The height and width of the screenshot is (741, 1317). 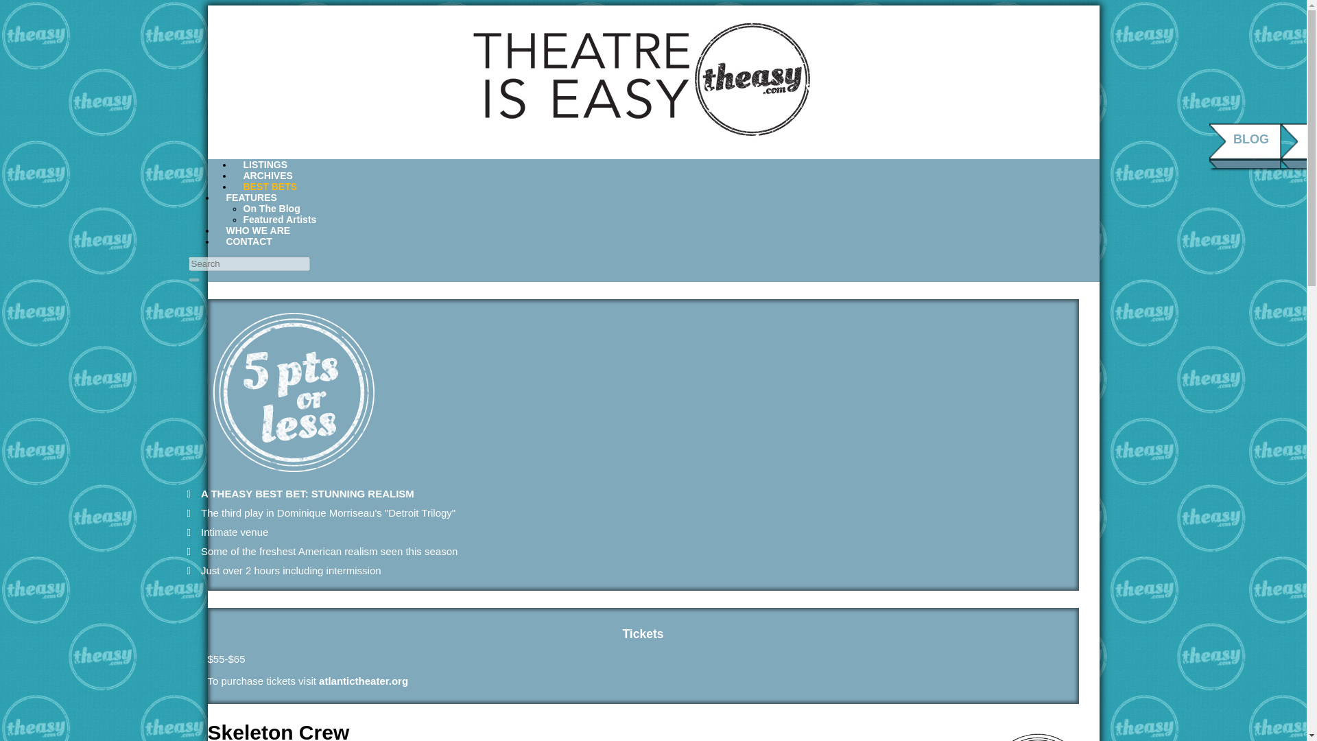 I want to click on BLOG, so click(x=1251, y=139).